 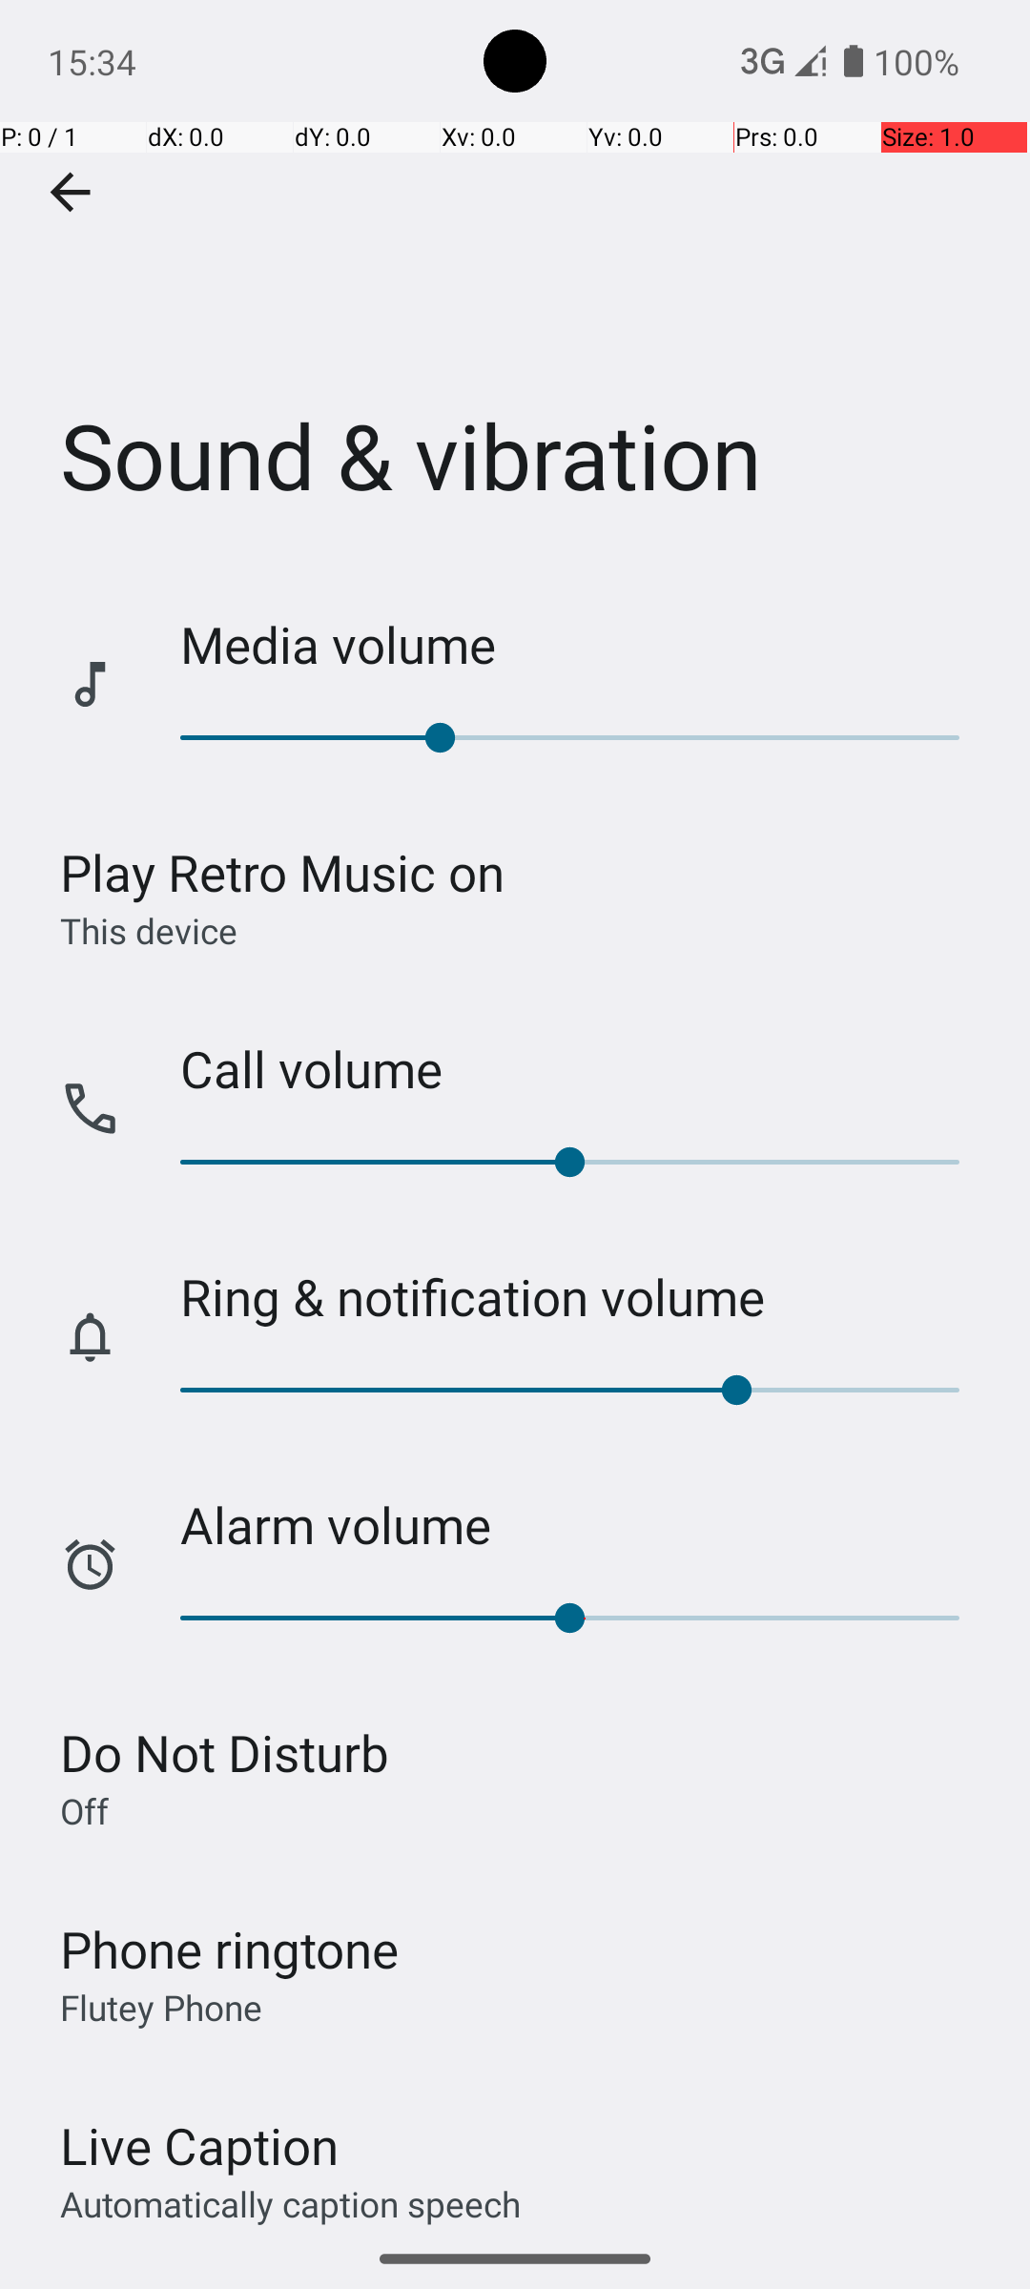 What do you see at coordinates (225, 1753) in the screenshot?
I see `Do Not Disturb` at bounding box center [225, 1753].